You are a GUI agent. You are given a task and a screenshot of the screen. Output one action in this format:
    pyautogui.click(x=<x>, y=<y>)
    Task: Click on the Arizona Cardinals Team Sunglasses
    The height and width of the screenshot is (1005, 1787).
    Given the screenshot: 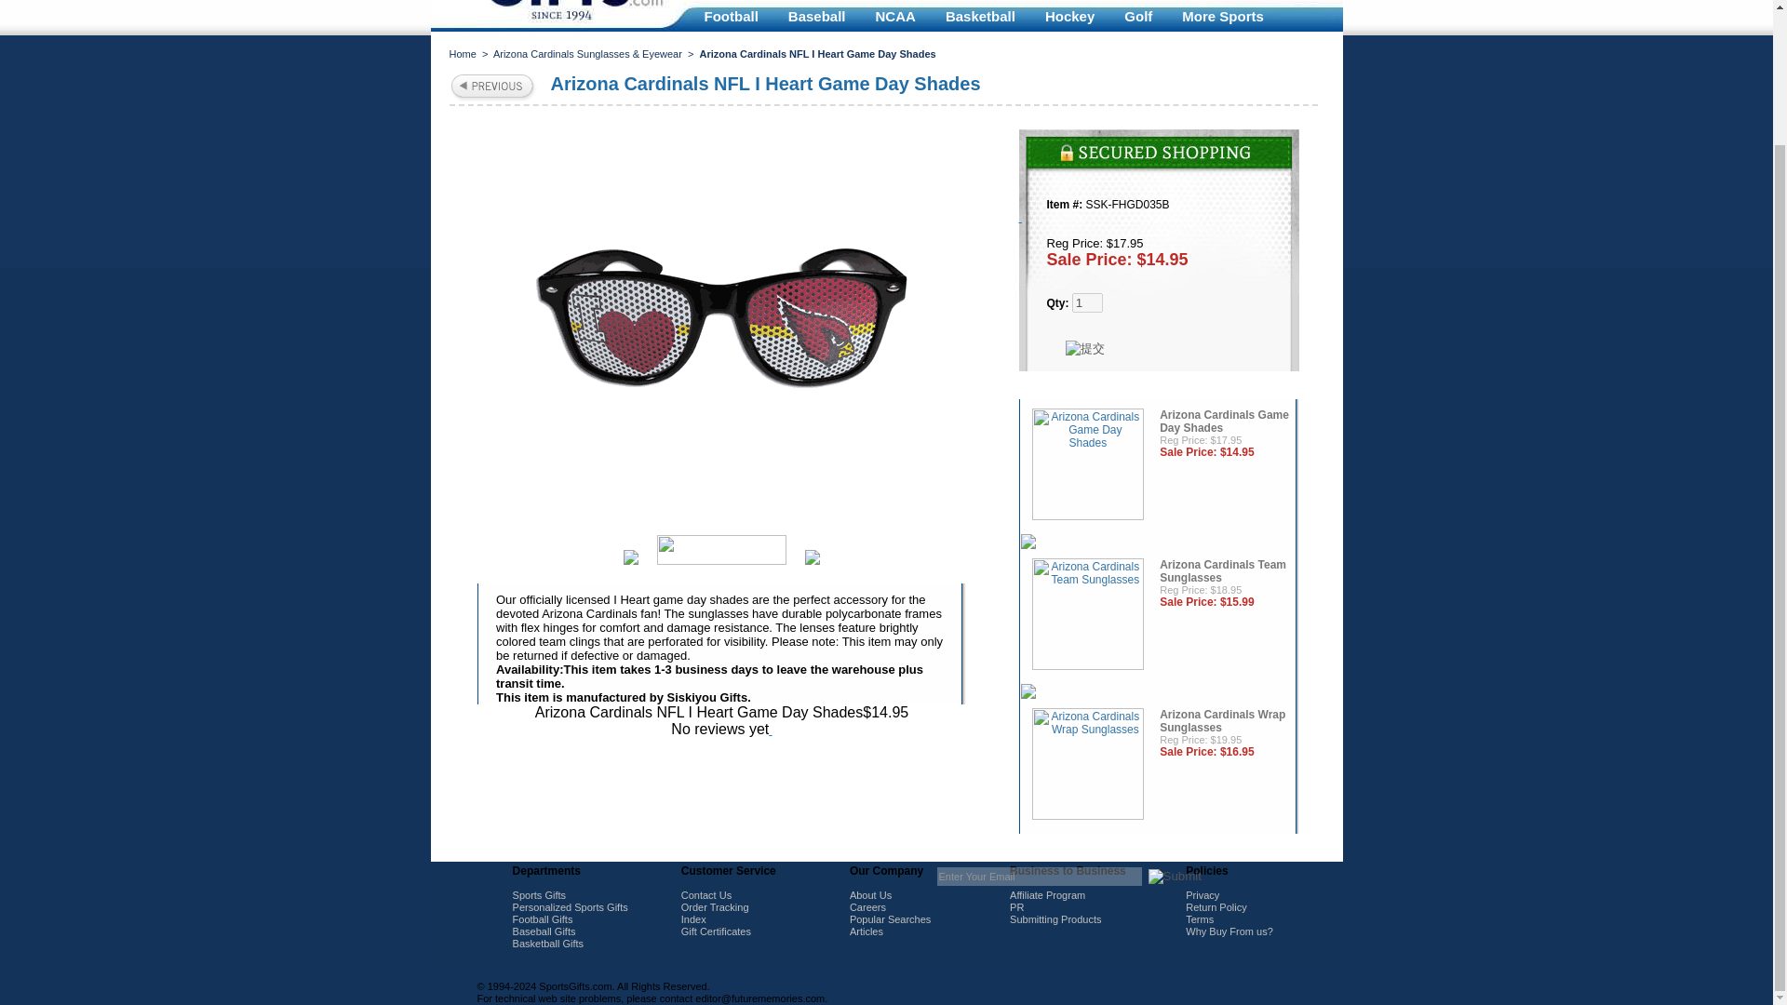 What is the action you would take?
    pyautogui.click(x=1087, y=616)
    